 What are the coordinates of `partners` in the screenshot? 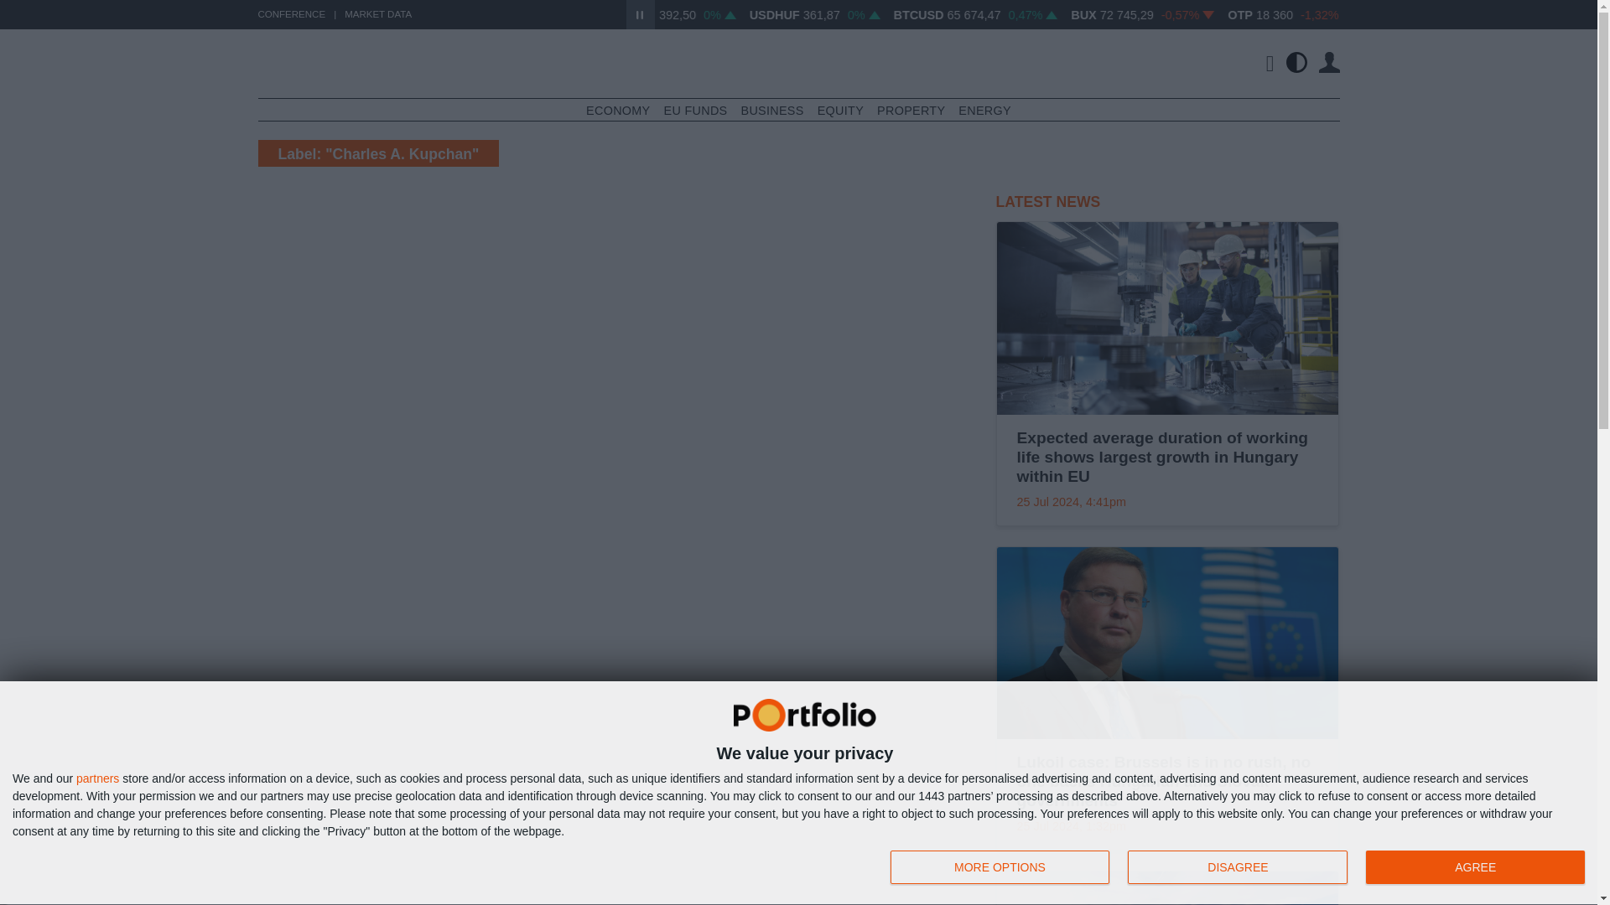 It's located at (97, 778).